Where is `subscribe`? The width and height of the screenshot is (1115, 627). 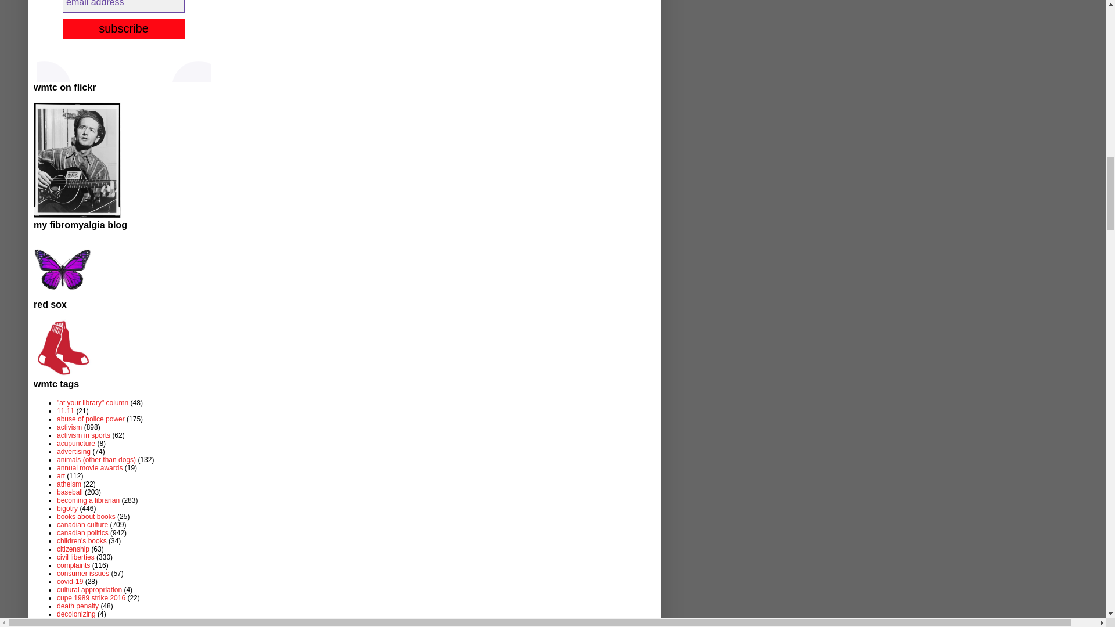 subscribe is located at coordinates (123, 28).